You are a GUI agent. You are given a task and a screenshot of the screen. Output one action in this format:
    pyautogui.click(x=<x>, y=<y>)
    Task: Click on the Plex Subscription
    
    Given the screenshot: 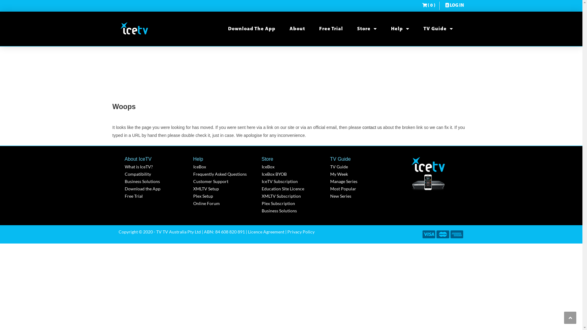 What is the action you would take?
    pyautogui.click(x=293, y=204)
    